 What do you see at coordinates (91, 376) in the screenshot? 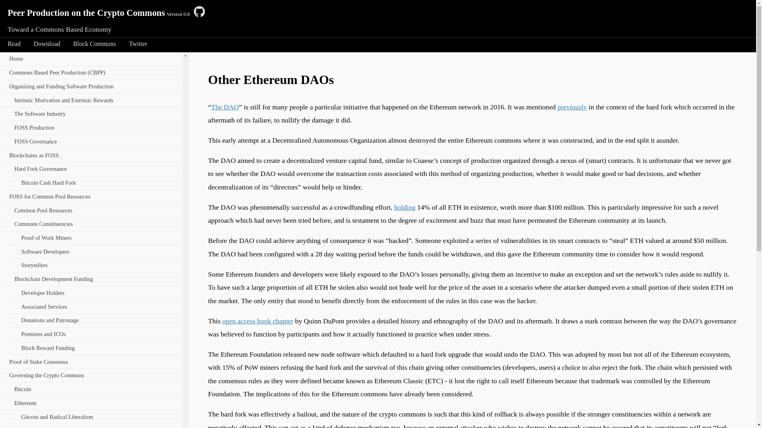
I see `Governing the Crypto Commons` at bounding box center [91, 376].